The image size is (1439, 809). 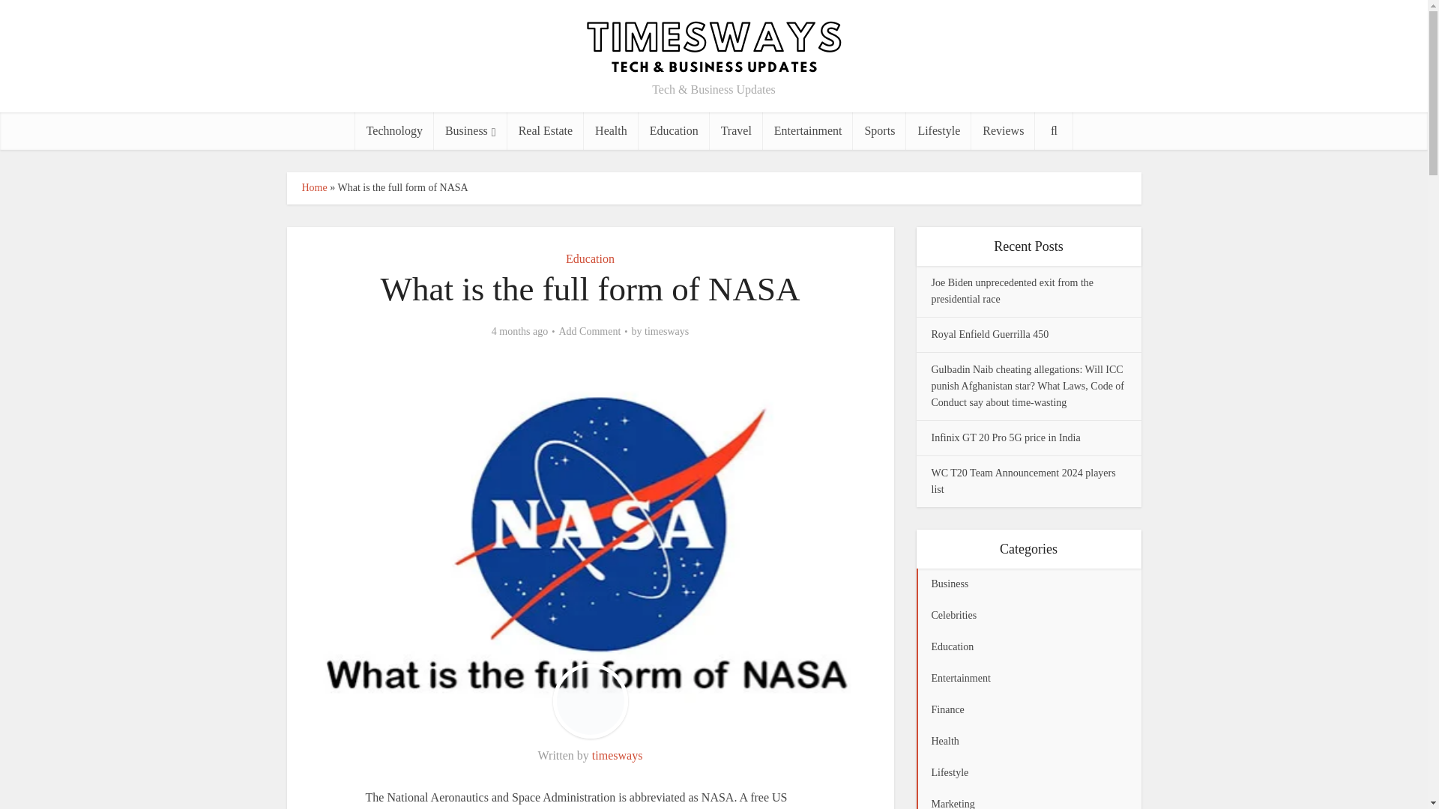 What do you see at coordinates (612, 130) in the screenshot?
I see `Health` at bounding box center [612, 130].